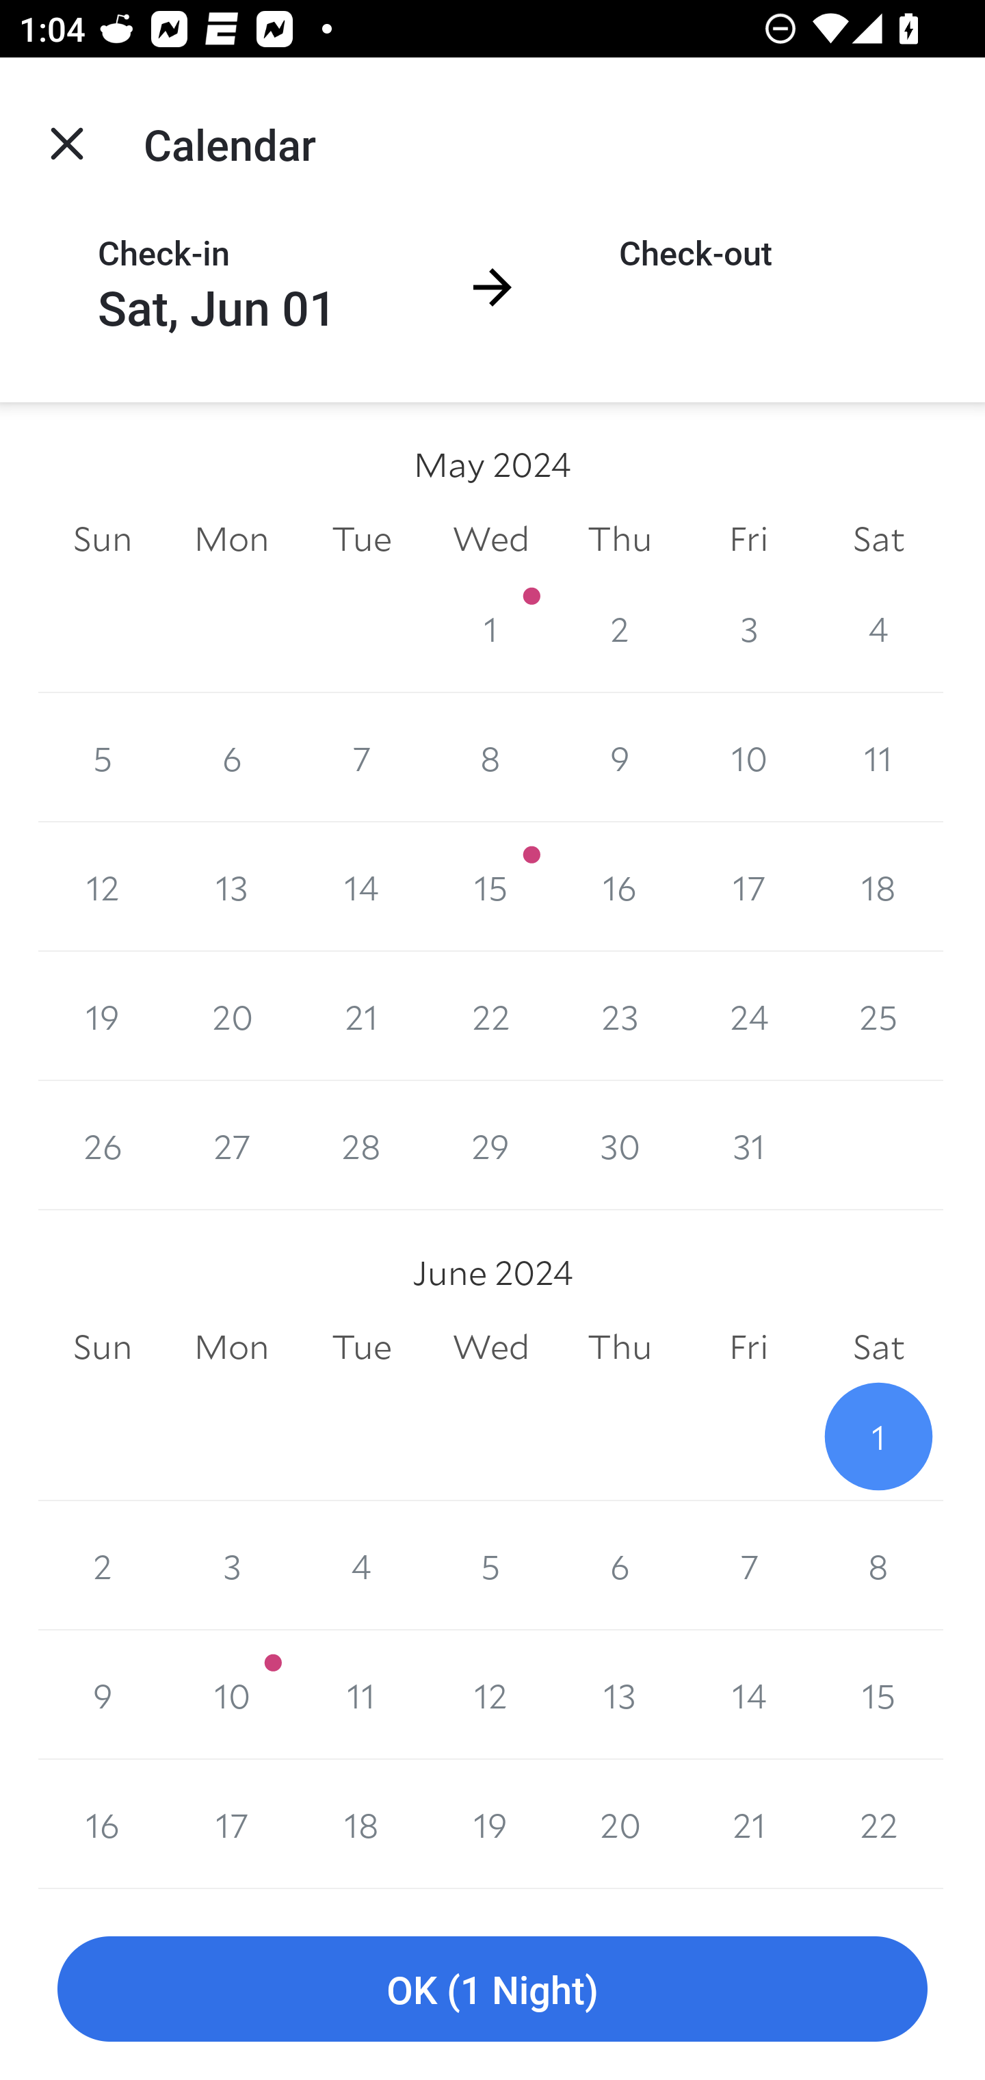 This screenshot has width=985, height=2080. I want to click on 11 11 May 2024, so click(878, 757).